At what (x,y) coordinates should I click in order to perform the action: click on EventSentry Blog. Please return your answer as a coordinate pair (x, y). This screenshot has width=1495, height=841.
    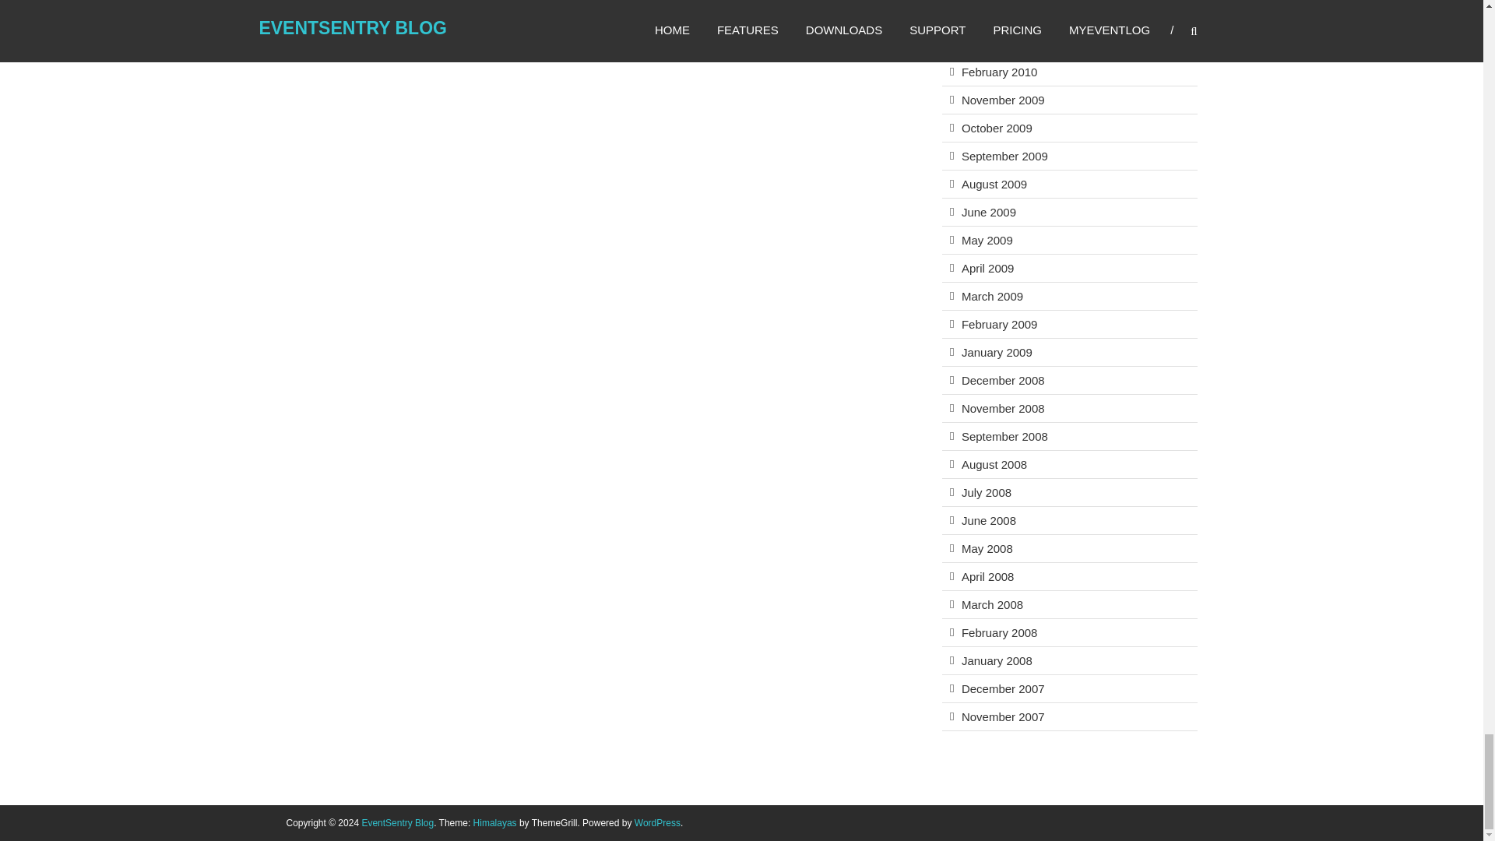
    Looking at the image, I should click on (397, 822).